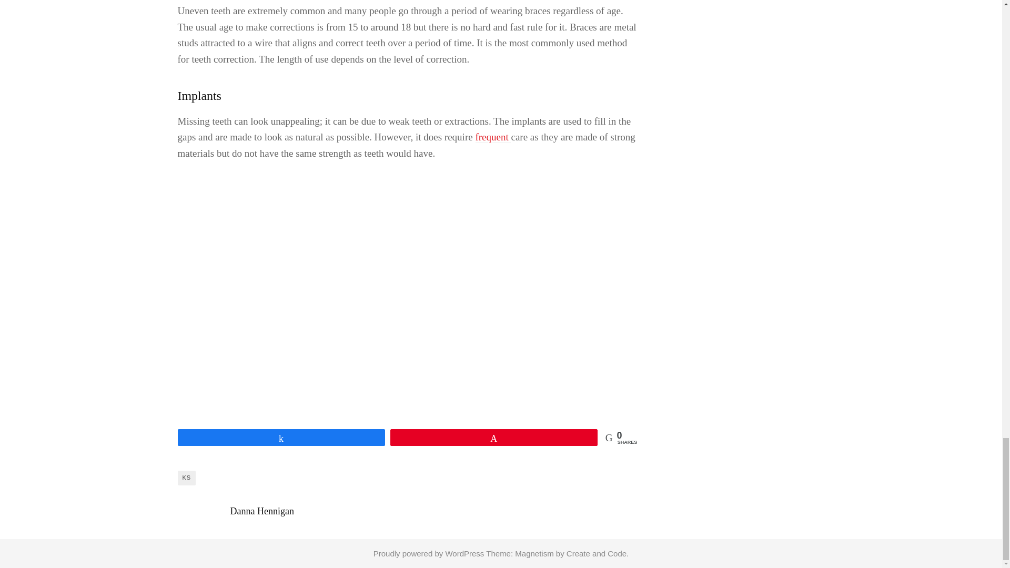  I want to click on KS, so click(186, 478).